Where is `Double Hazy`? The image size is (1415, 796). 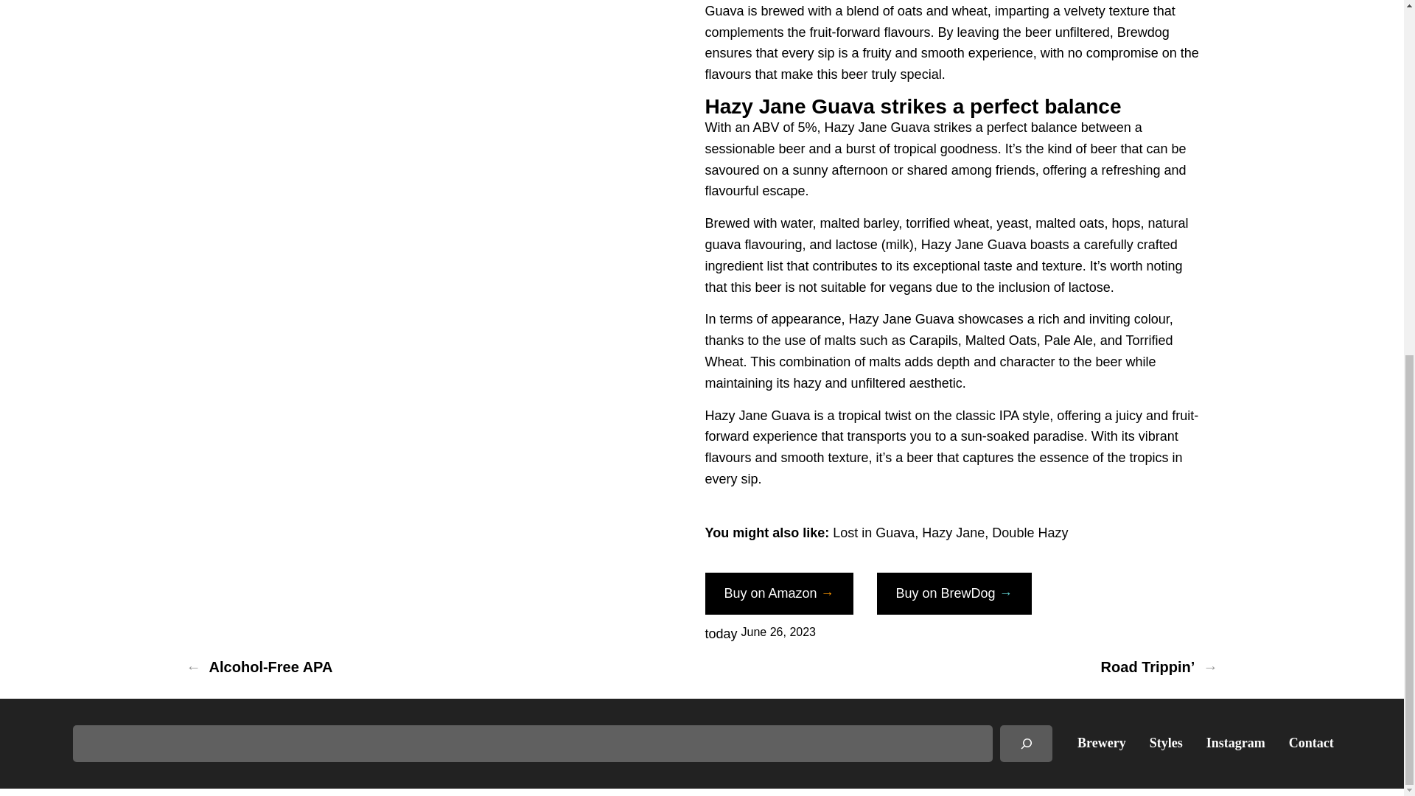
Double Hazy is located at coordinates (1030, 532).